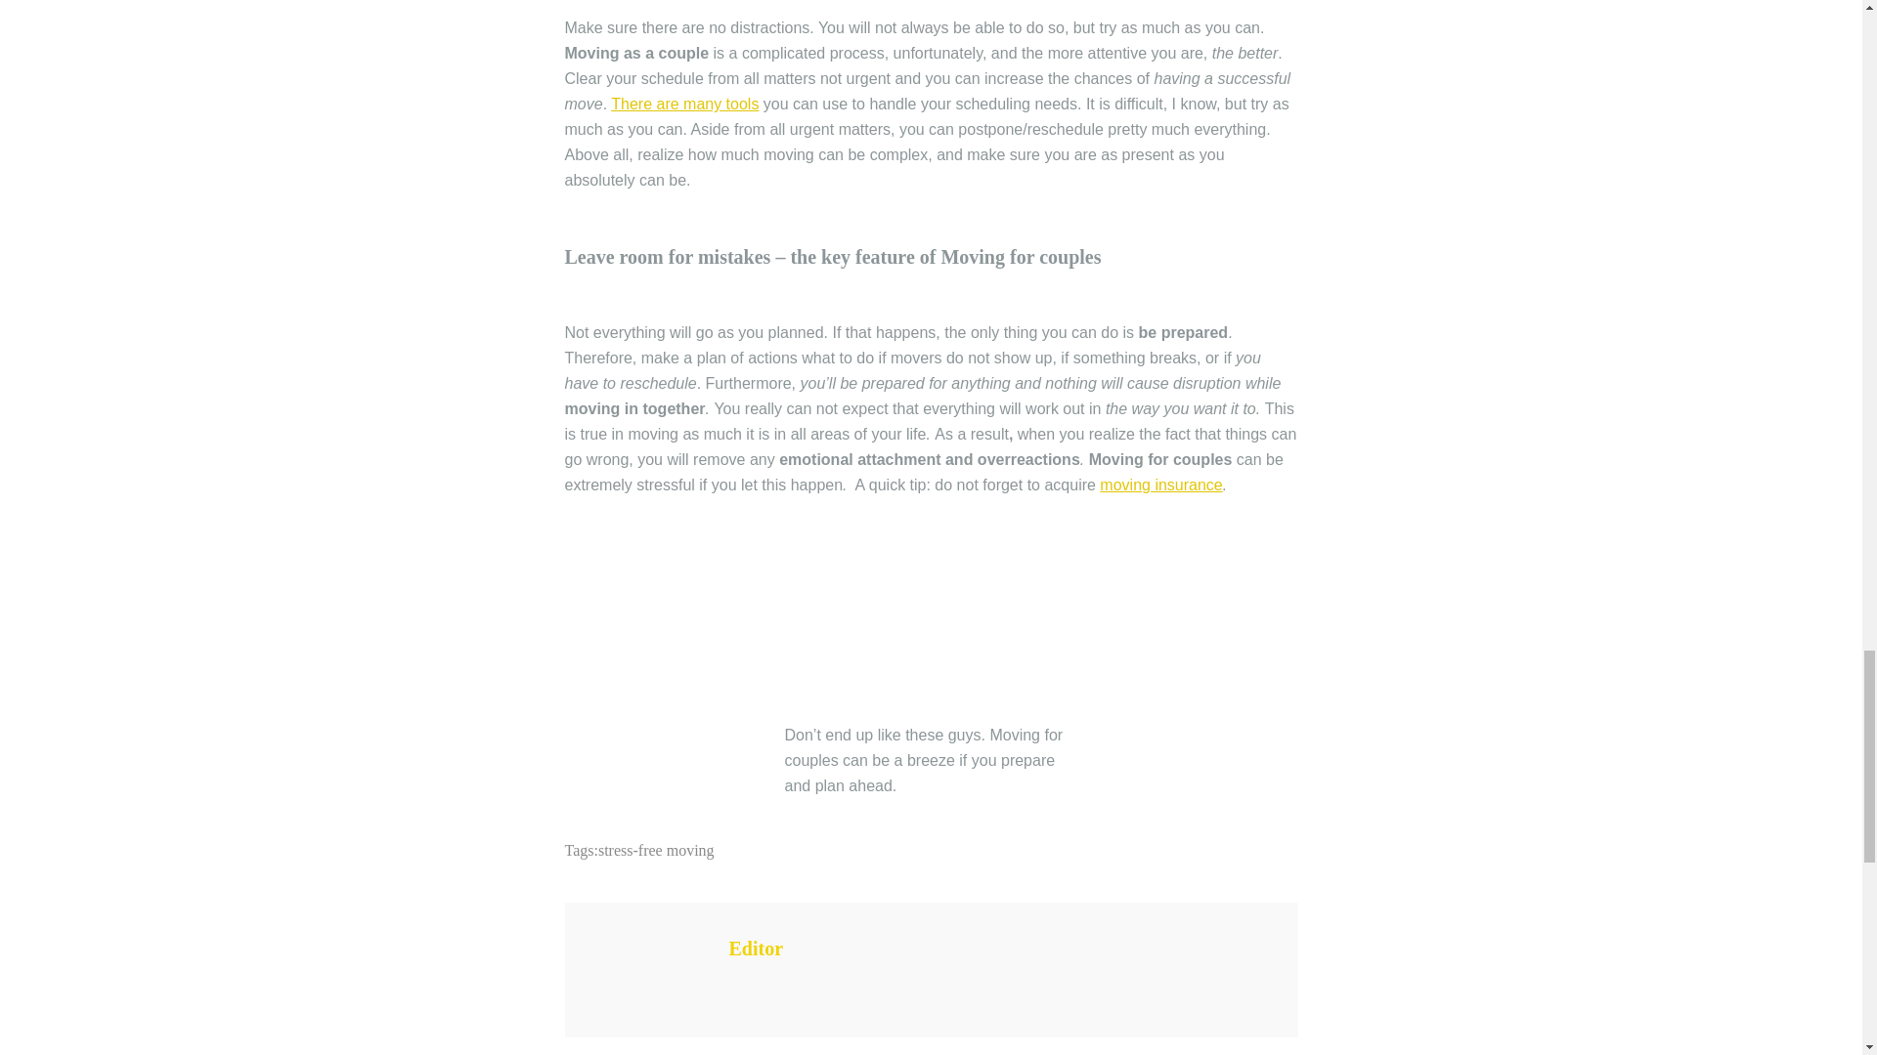  I want to click on moving insurance, so click(1160, 485).